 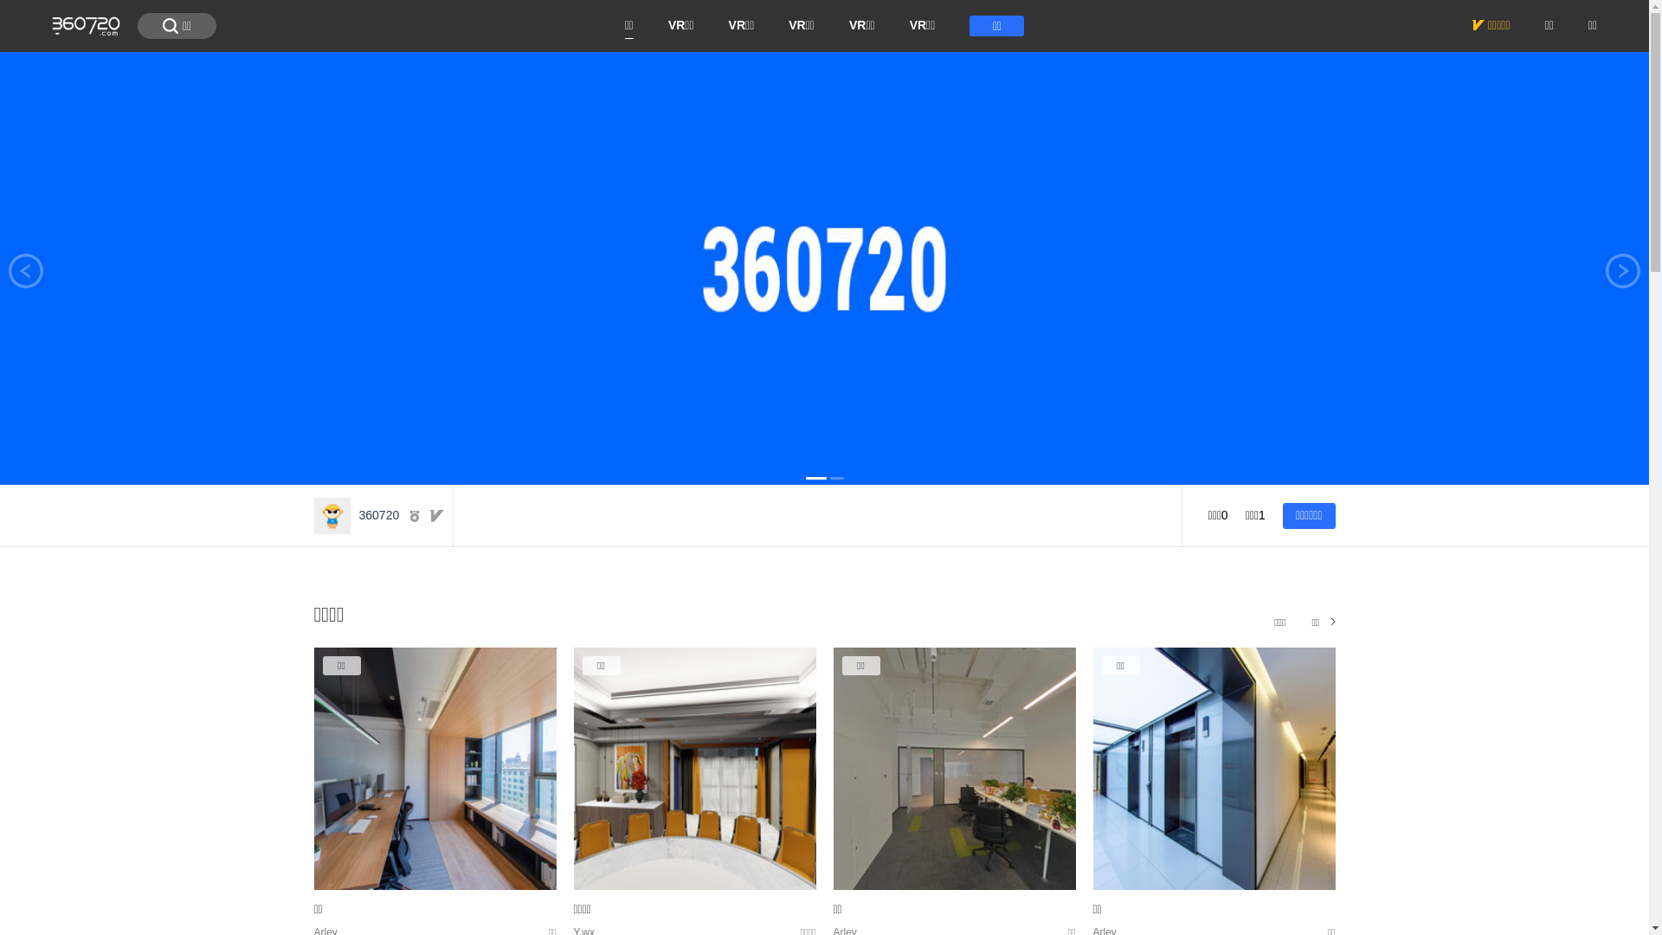 I want to click on VIP, so click(x=437, y=516).